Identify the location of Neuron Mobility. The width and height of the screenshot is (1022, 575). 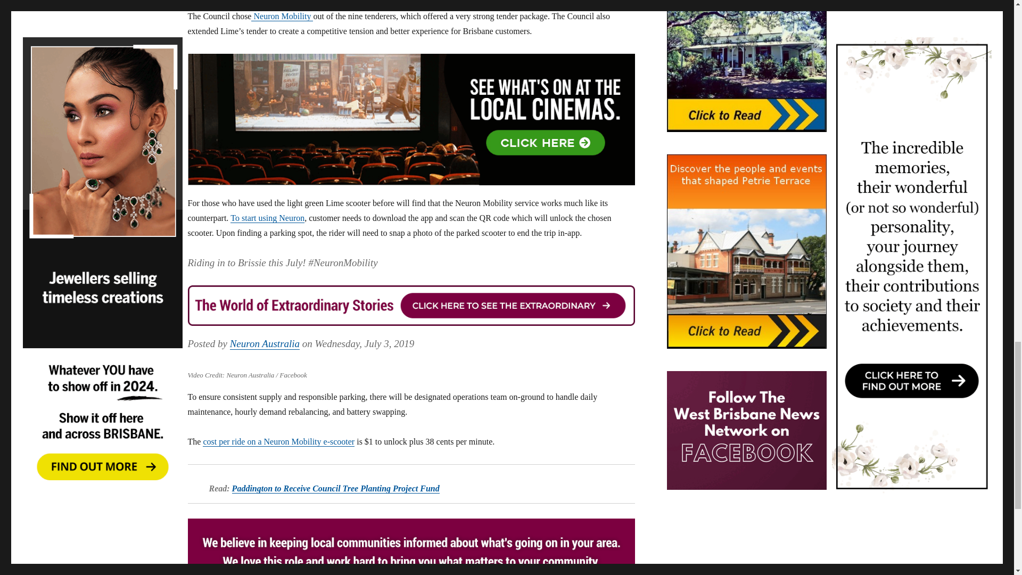
(282, 16).